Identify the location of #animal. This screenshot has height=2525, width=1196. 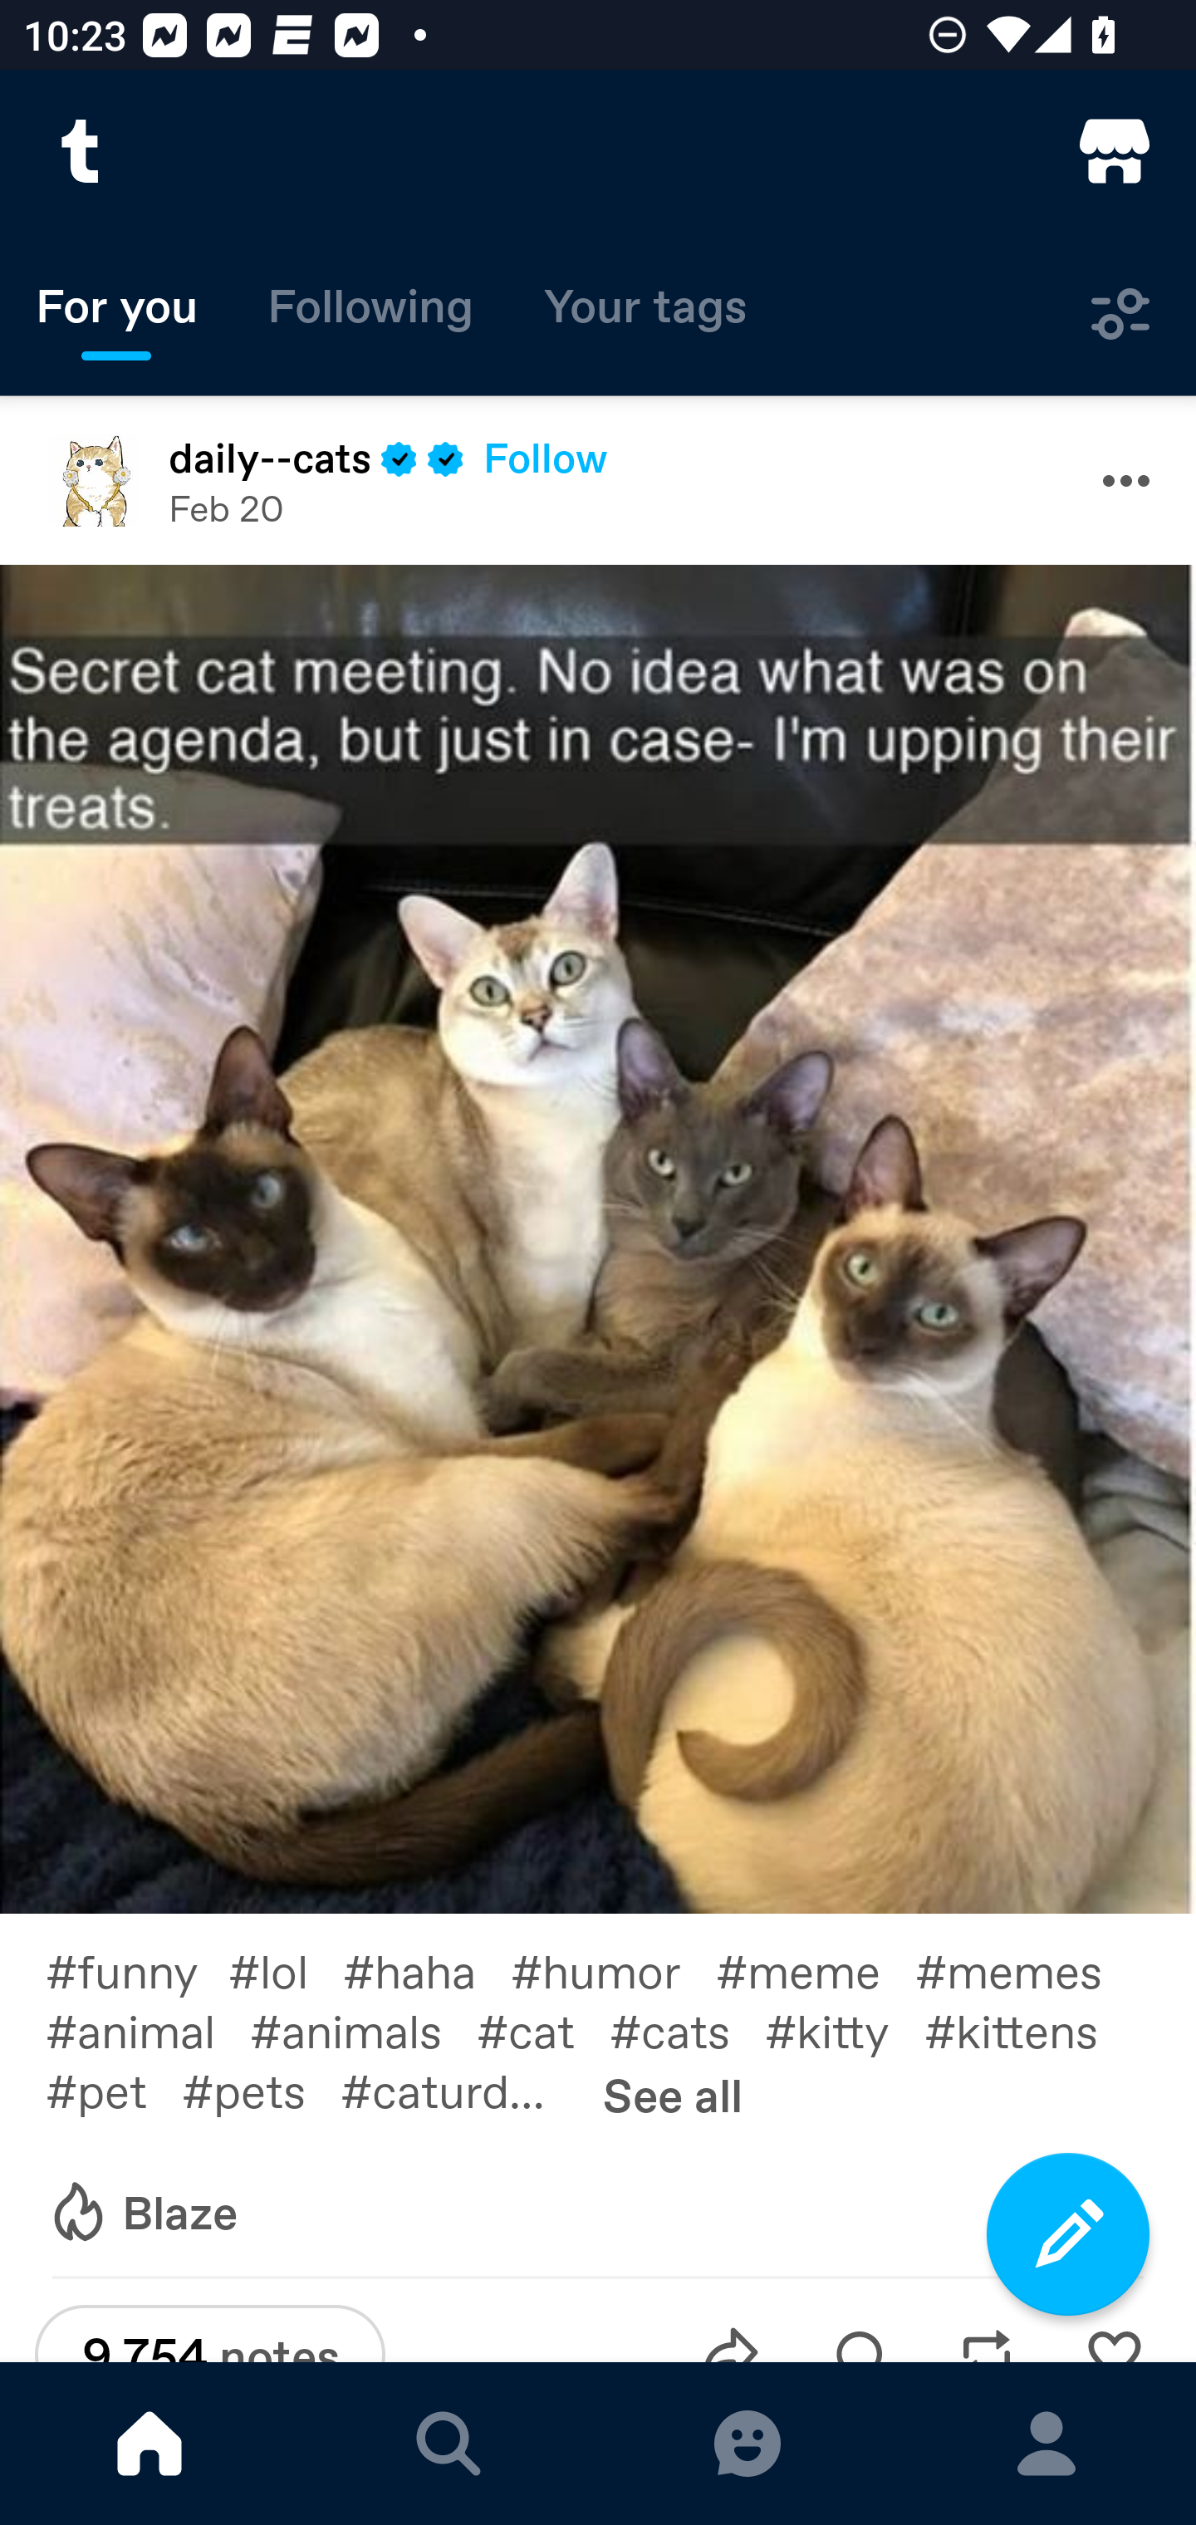
(147, 2030).